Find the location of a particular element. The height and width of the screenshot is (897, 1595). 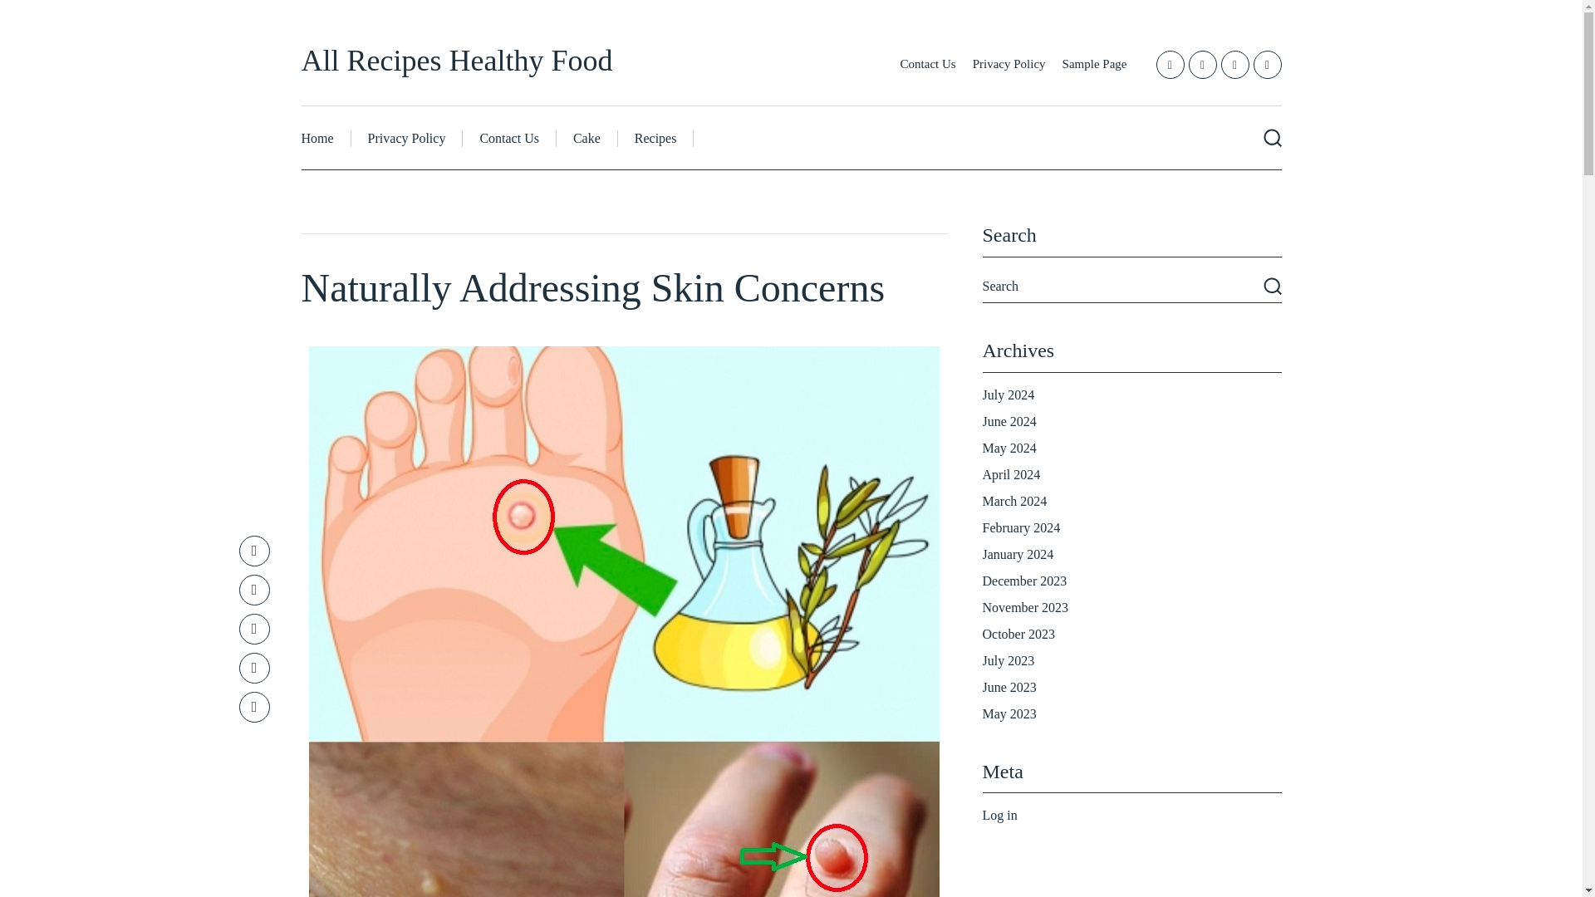

Recipes is located at coordinates (656, 138).